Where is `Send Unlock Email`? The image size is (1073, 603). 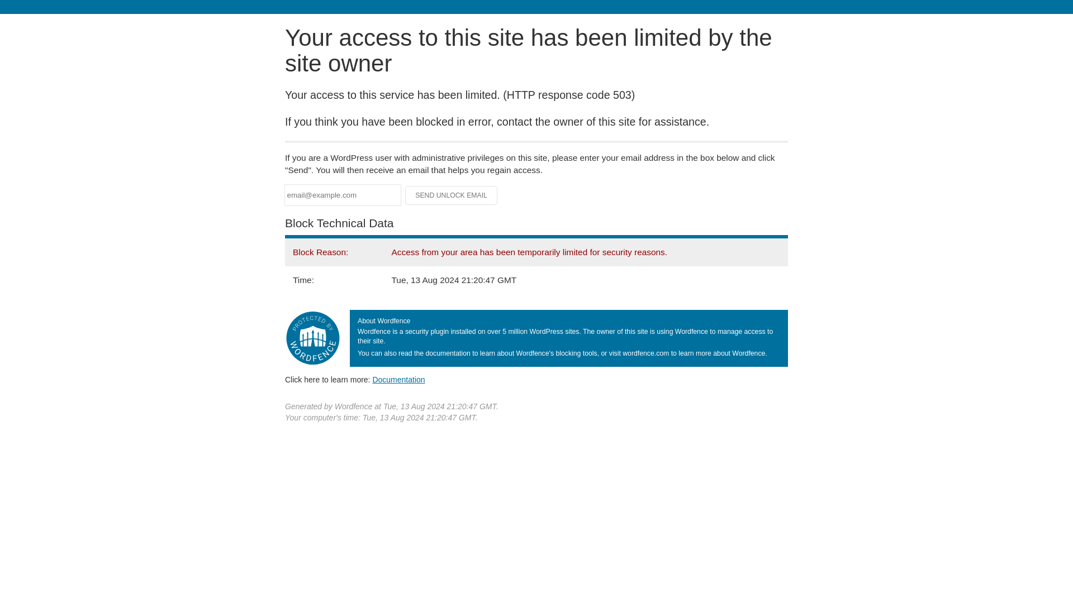
Send Unlock Email is located at coordinates (452, 195).